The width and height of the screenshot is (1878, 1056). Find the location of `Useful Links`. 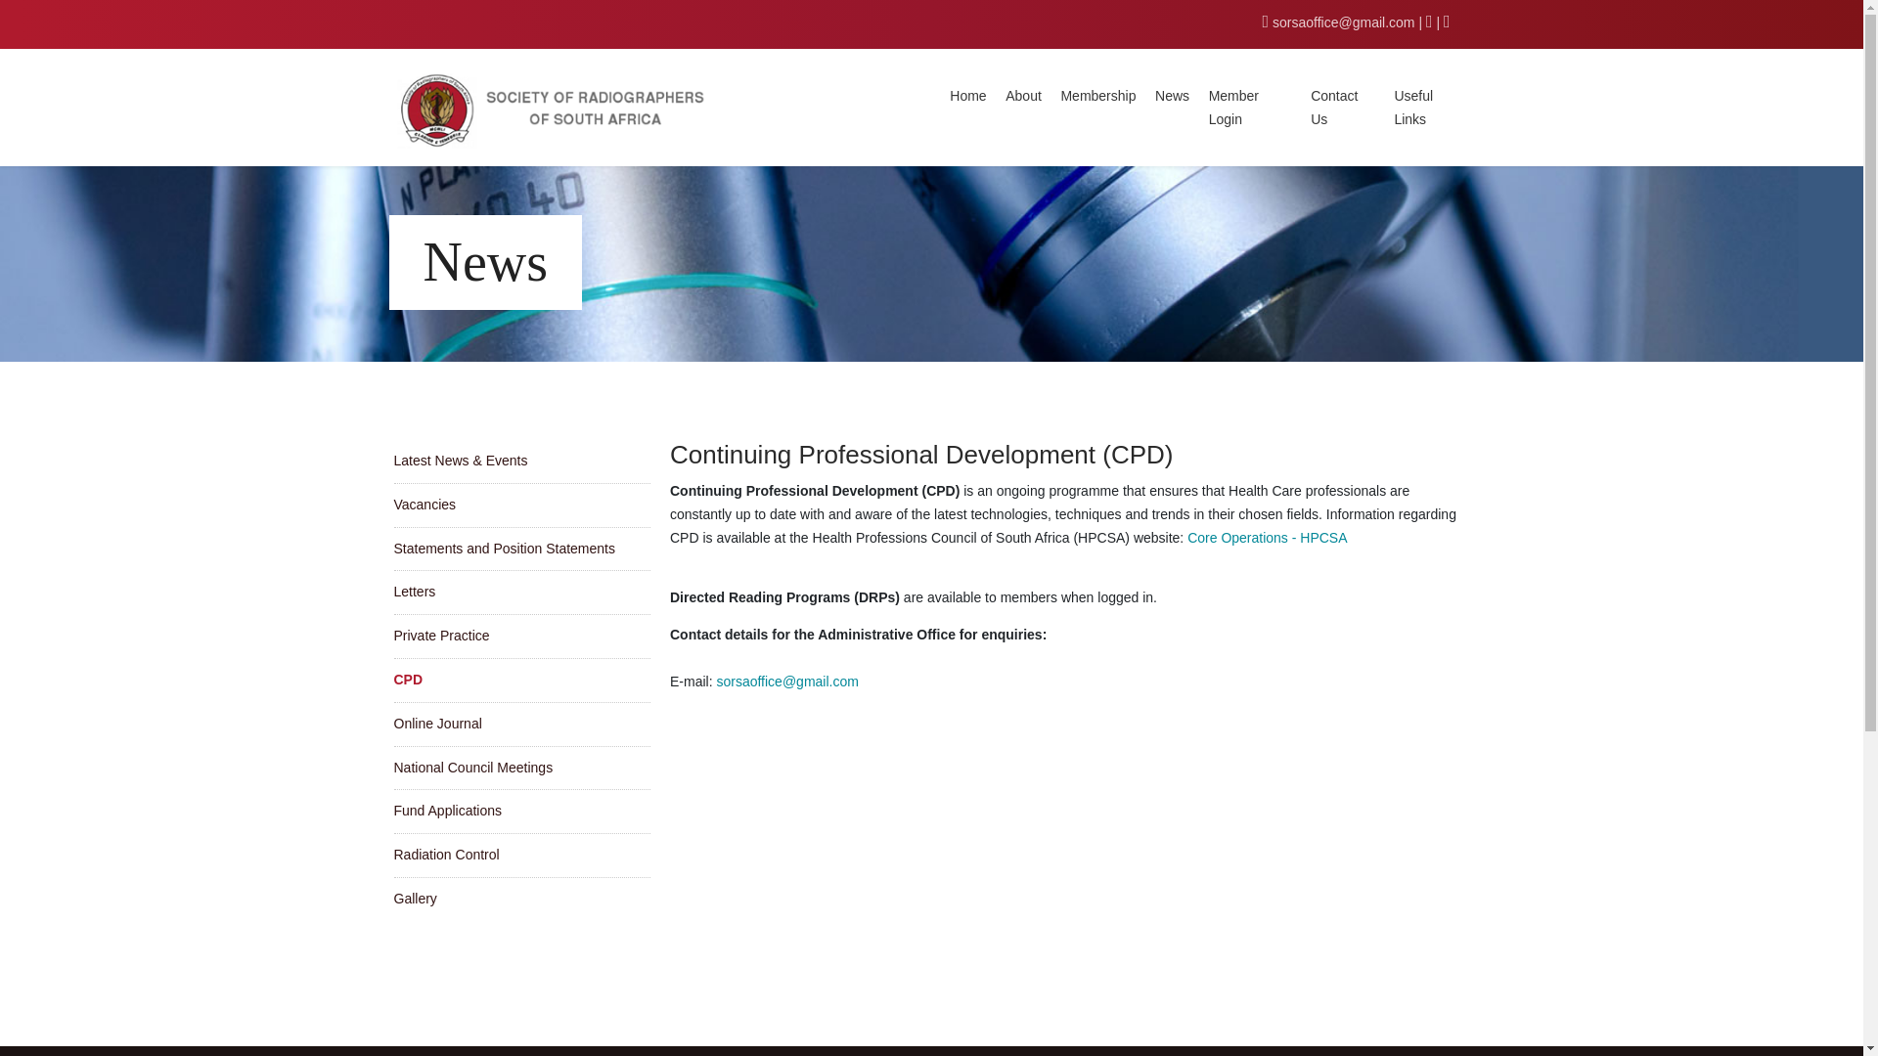

Useful Links is located at coordinates (1412, 107).